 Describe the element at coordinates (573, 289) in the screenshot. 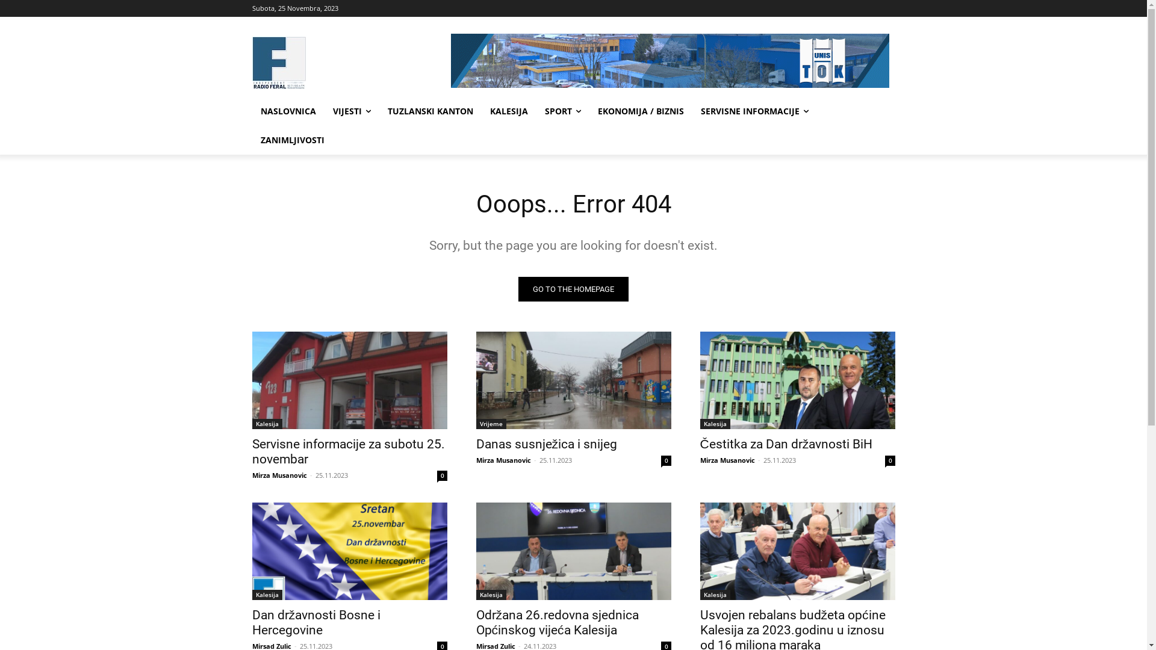

I see `GO TO THE HOMEPAGE` at that location.